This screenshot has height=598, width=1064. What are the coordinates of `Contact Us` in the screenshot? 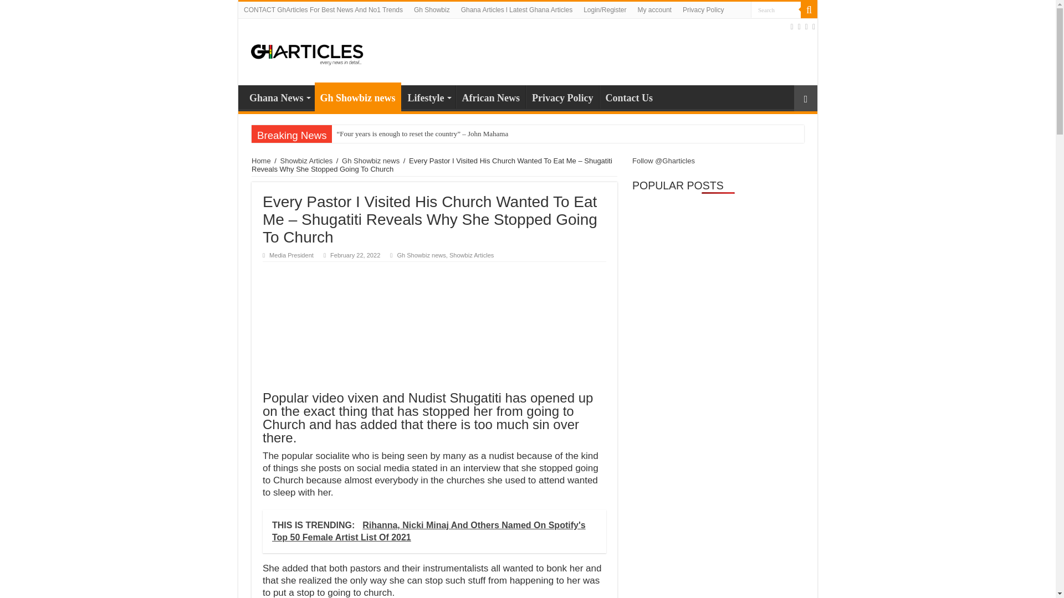 It's located at (629, 96).